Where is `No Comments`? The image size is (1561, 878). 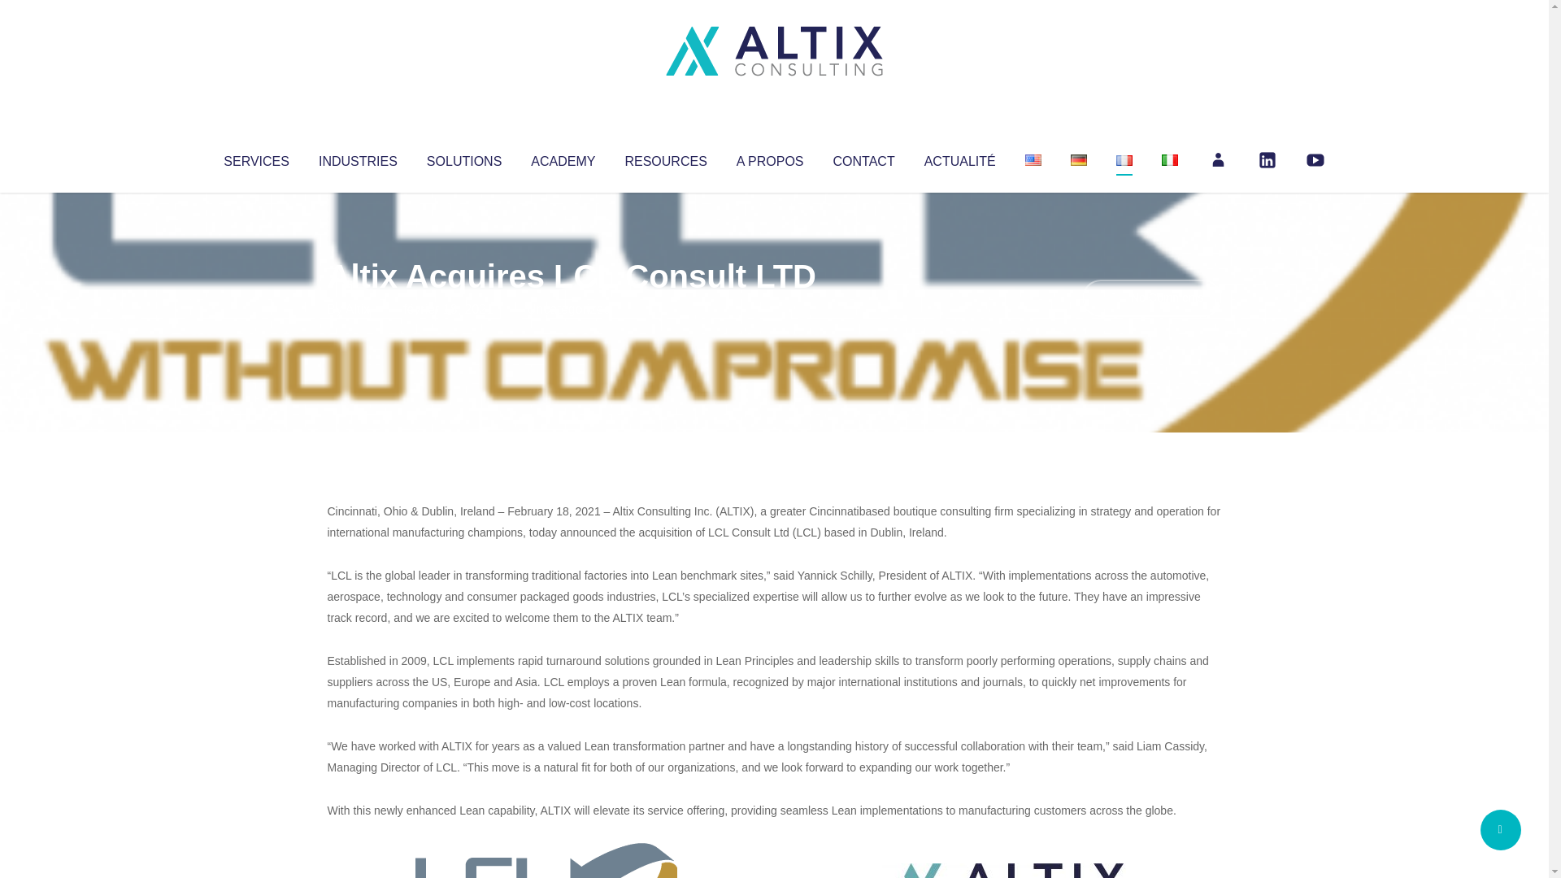
No Comments is located at coordinates (1151, 298).